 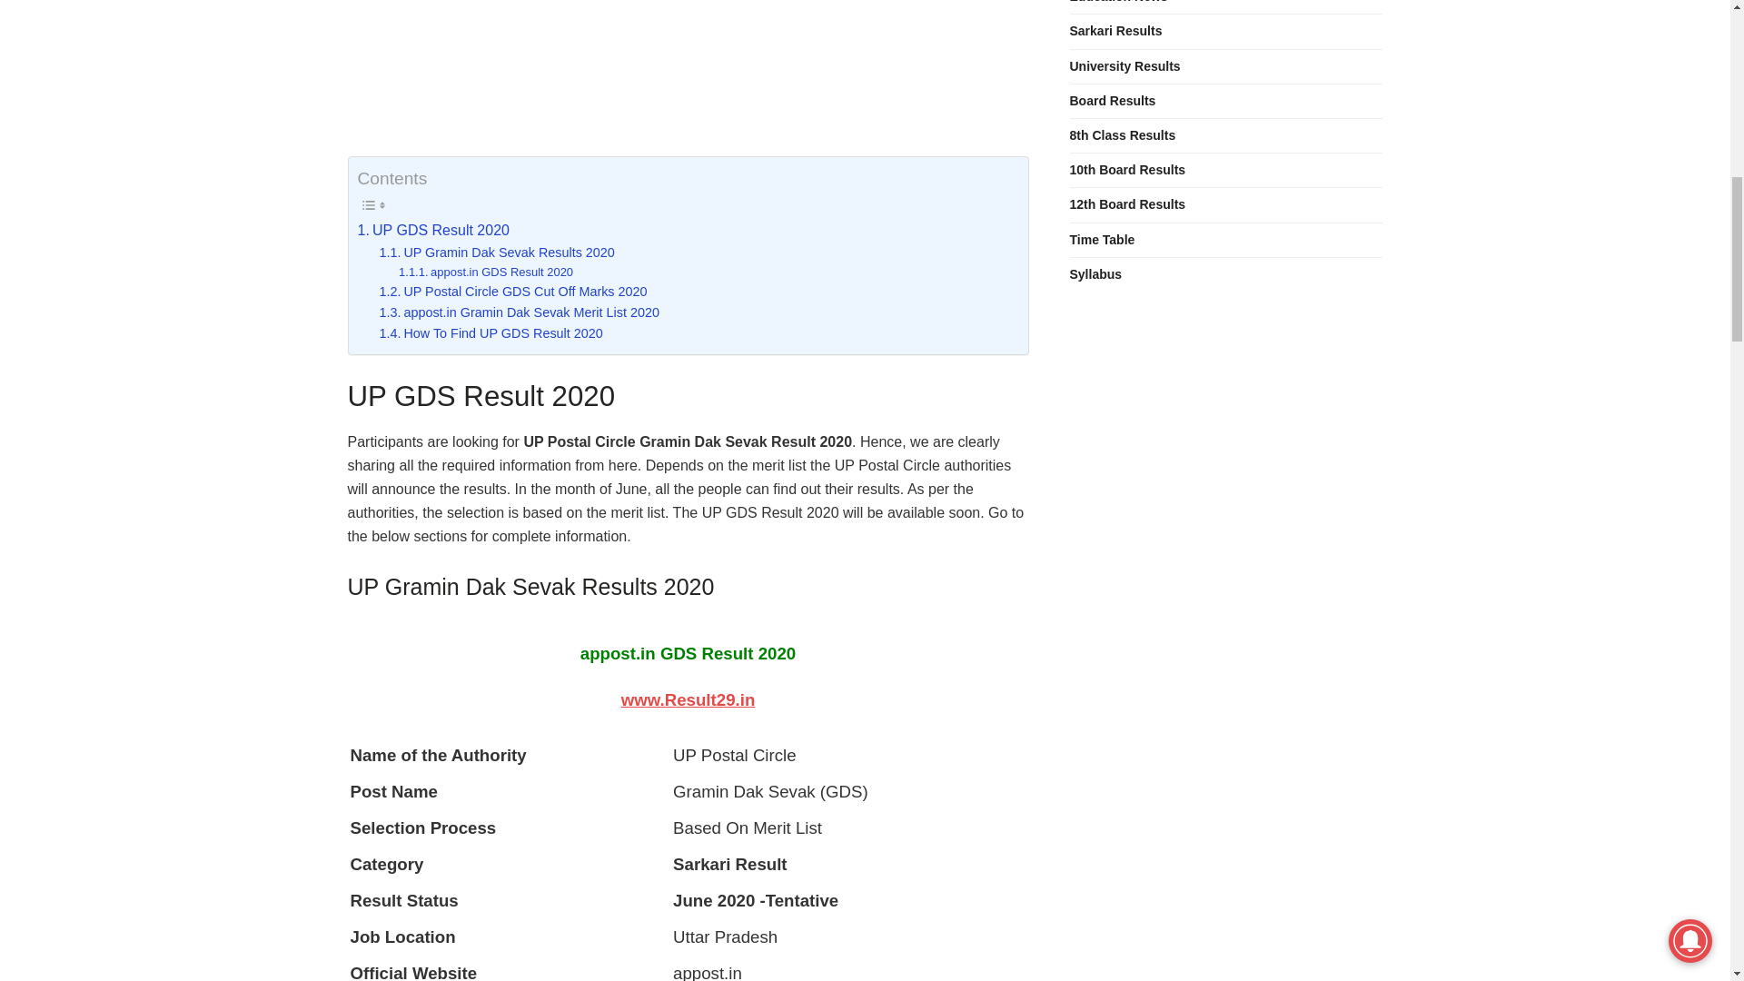 I want to click on Advertisement, so click(x=688, y=78).